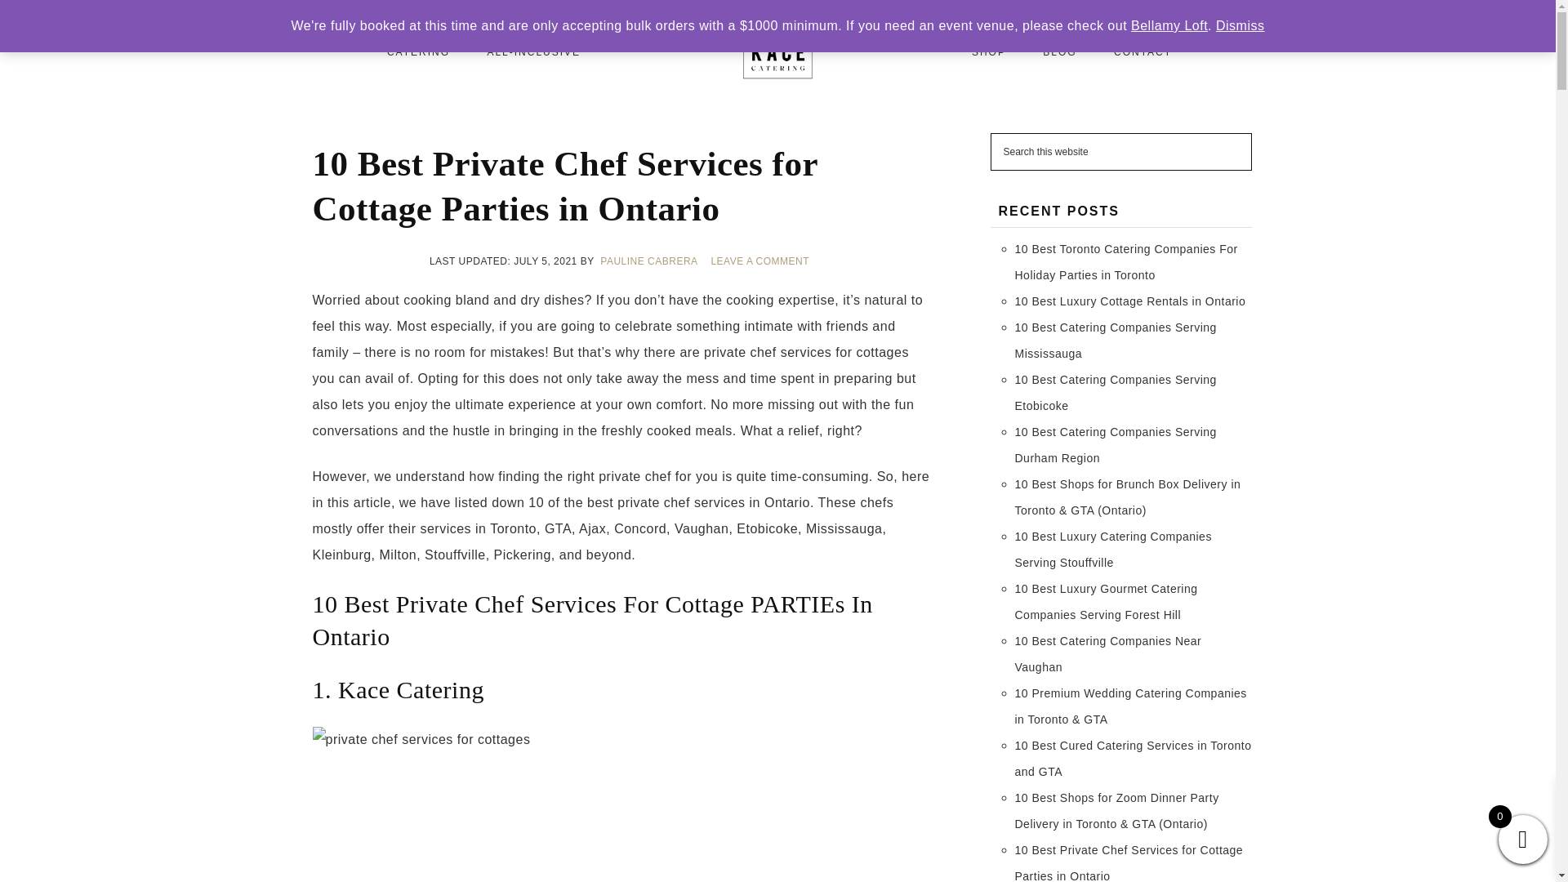 The height and width of the screenshot is (882, 1568). Describe the element at coordinates (777, 52) in the screenshot. I see `KACE CATERING` at that location.